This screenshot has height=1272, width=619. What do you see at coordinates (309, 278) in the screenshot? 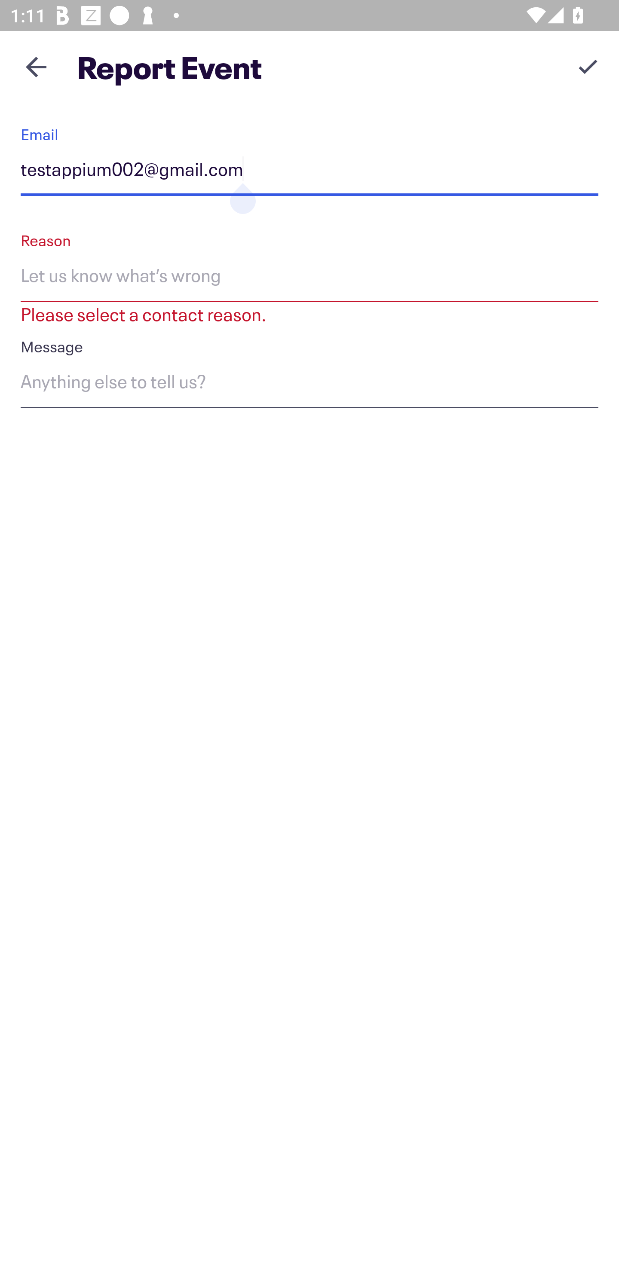
I see `Let us know what’s wrong` at bounding box center [309, 278].